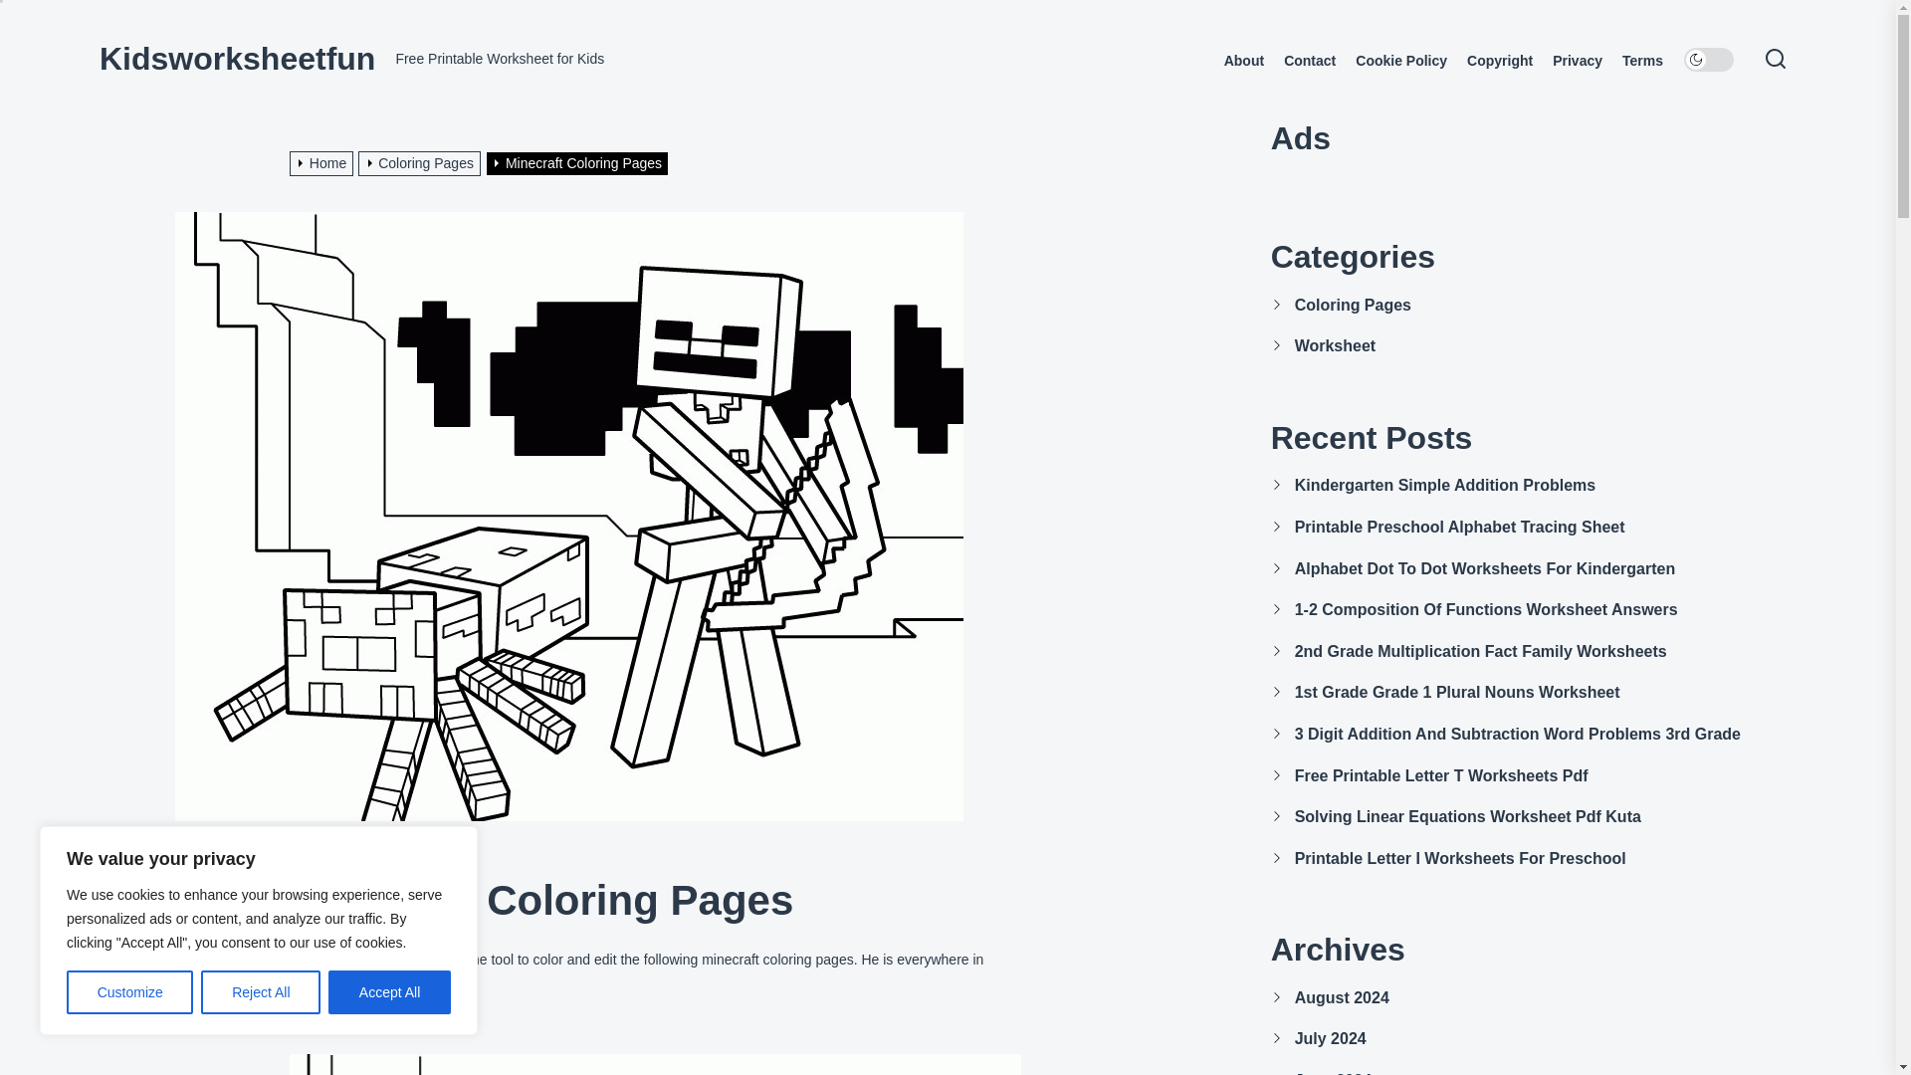 The image size is (1911, 1075). What do you see at coordinates (237, 58) in the screenshot?
I see `Kidsworksheetfun` at bounding box center [237, 58].